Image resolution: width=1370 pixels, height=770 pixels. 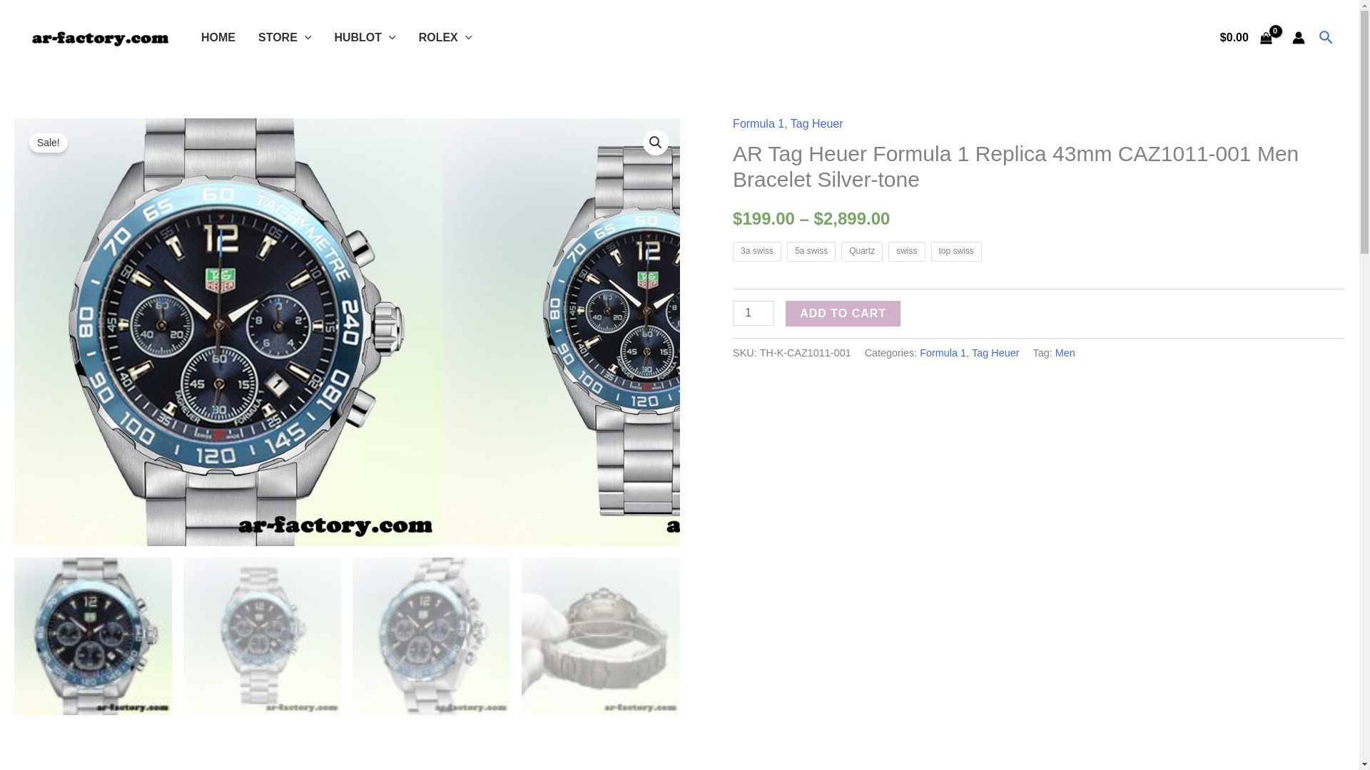 What do you see at coordinates (753, 313) in the screenshot?
I see `1` at bounding box center [753, 313].